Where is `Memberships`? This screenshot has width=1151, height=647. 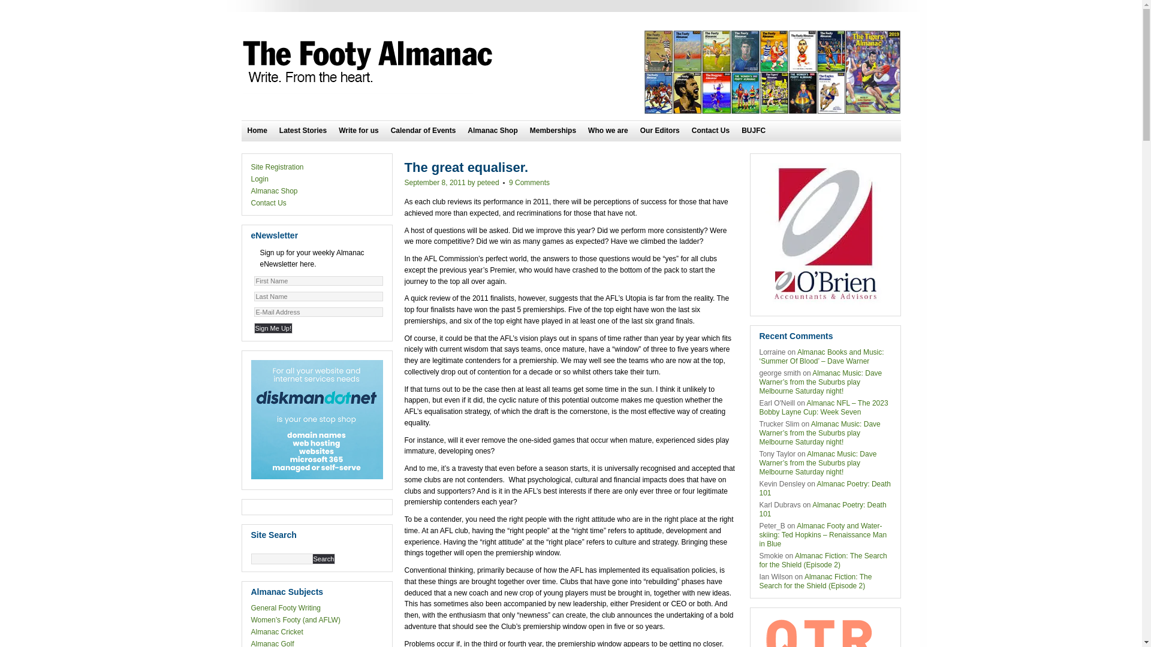
Memberships is located at coordinates (553, 131).